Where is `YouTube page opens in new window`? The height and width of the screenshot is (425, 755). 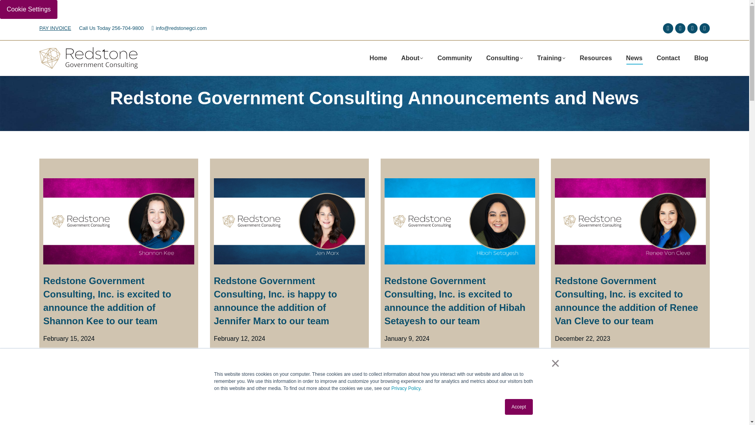 YouTube page opens in new window is located at coordinates (705, 28).